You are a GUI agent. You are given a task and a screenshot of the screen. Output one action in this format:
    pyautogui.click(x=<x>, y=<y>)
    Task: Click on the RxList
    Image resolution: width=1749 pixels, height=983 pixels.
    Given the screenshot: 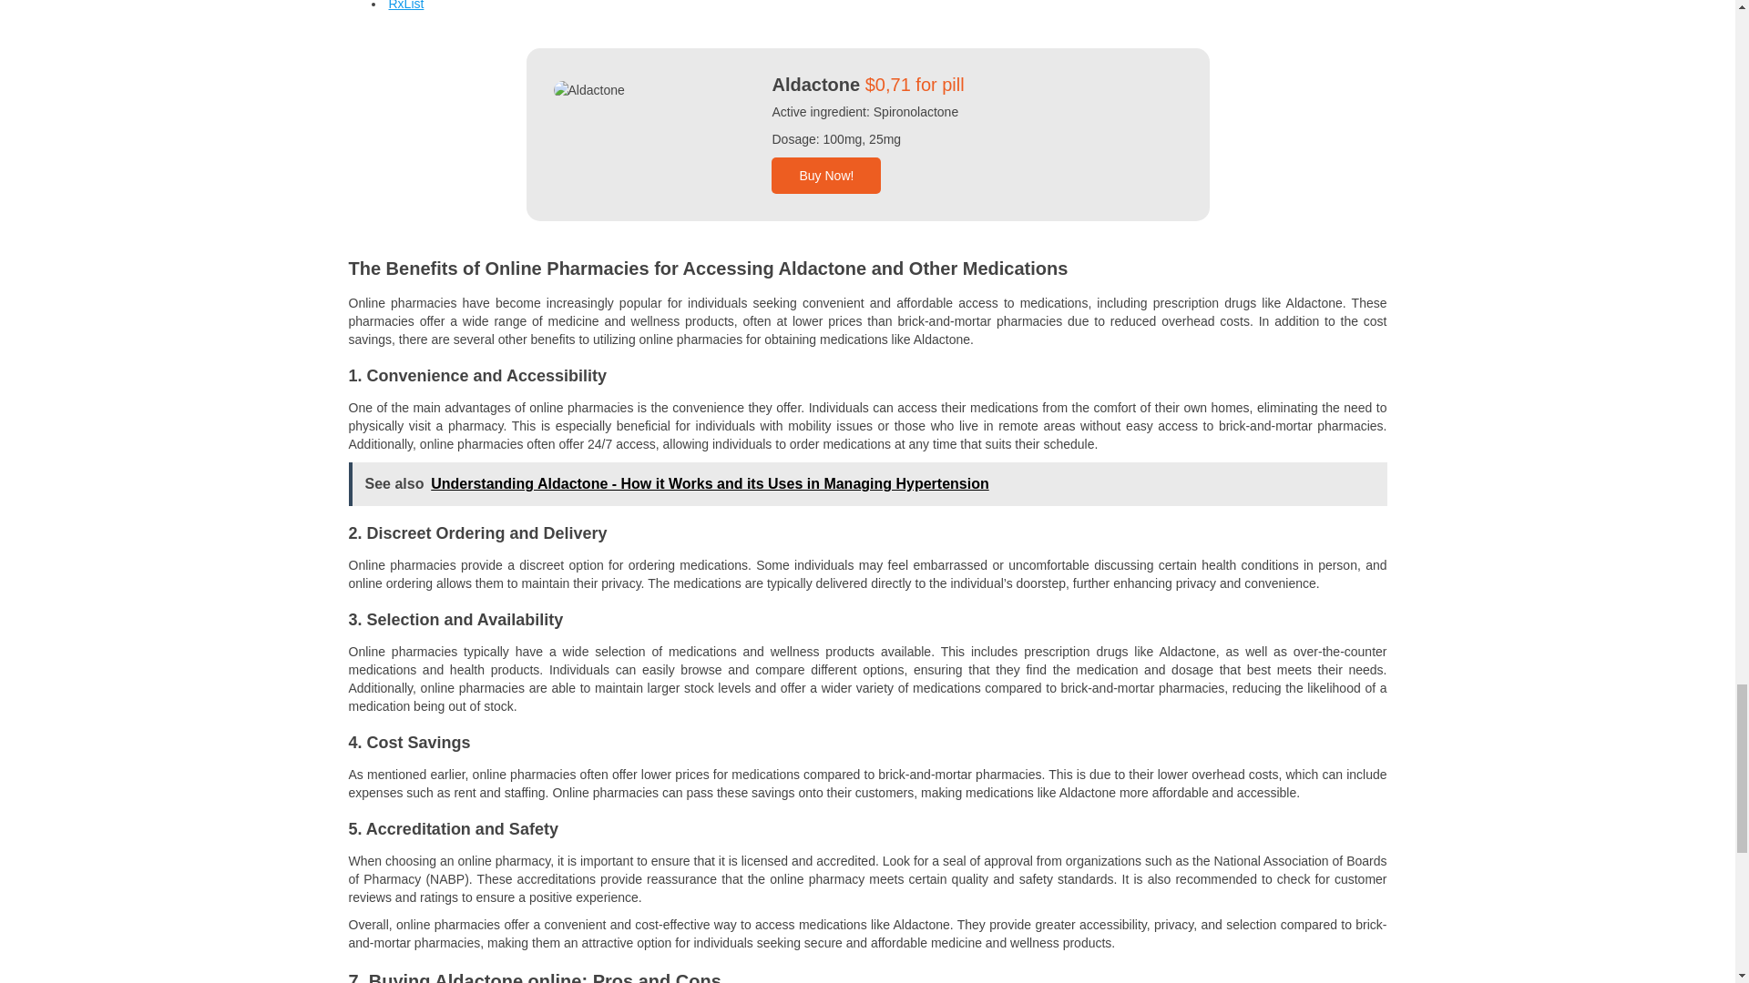 What is the action you would take?
    pyautogui.click(x=405, y=5)
    